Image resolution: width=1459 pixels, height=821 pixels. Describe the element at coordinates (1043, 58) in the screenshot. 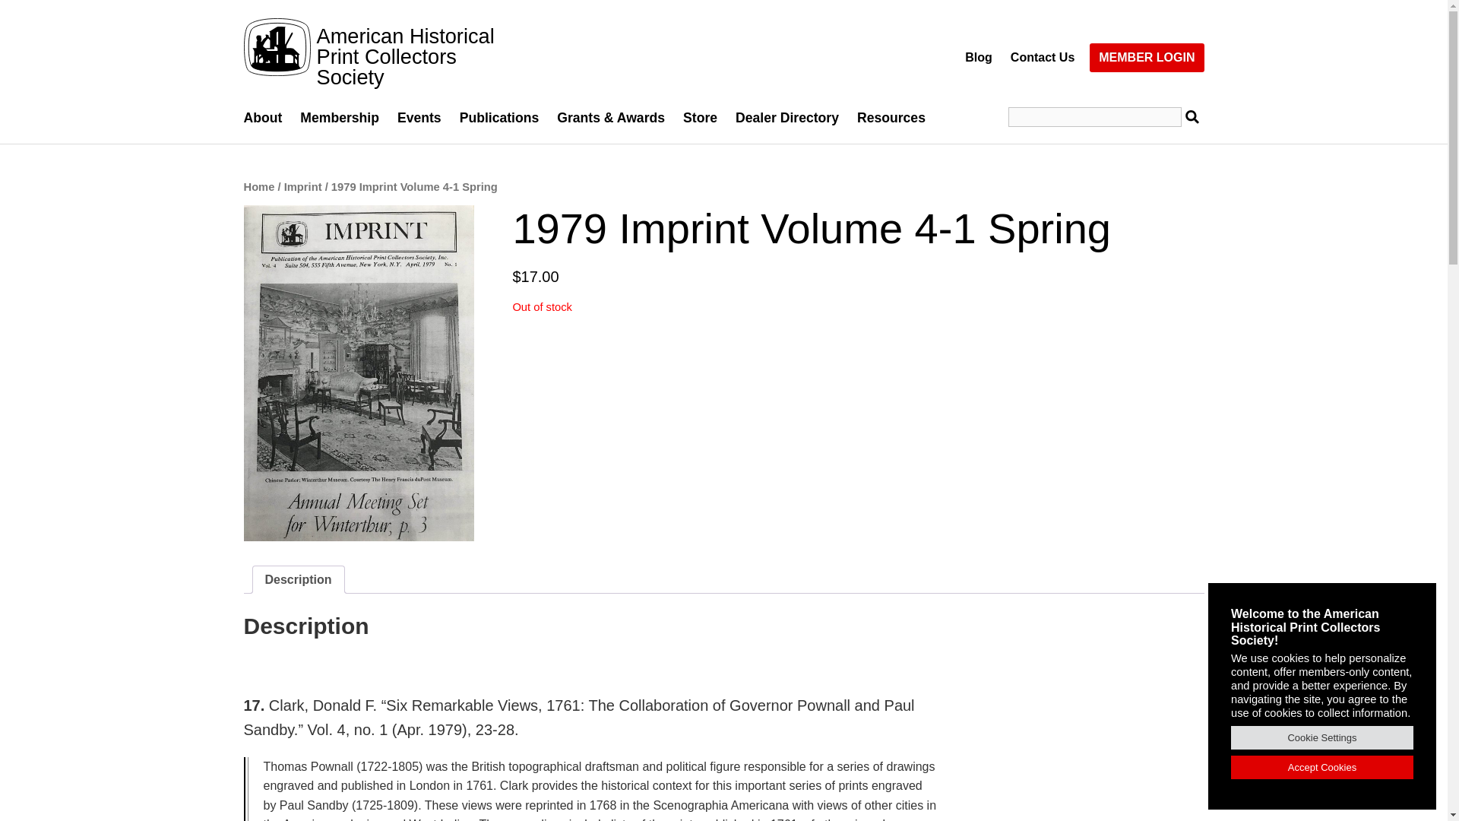

I see `Contact Us` at that location.